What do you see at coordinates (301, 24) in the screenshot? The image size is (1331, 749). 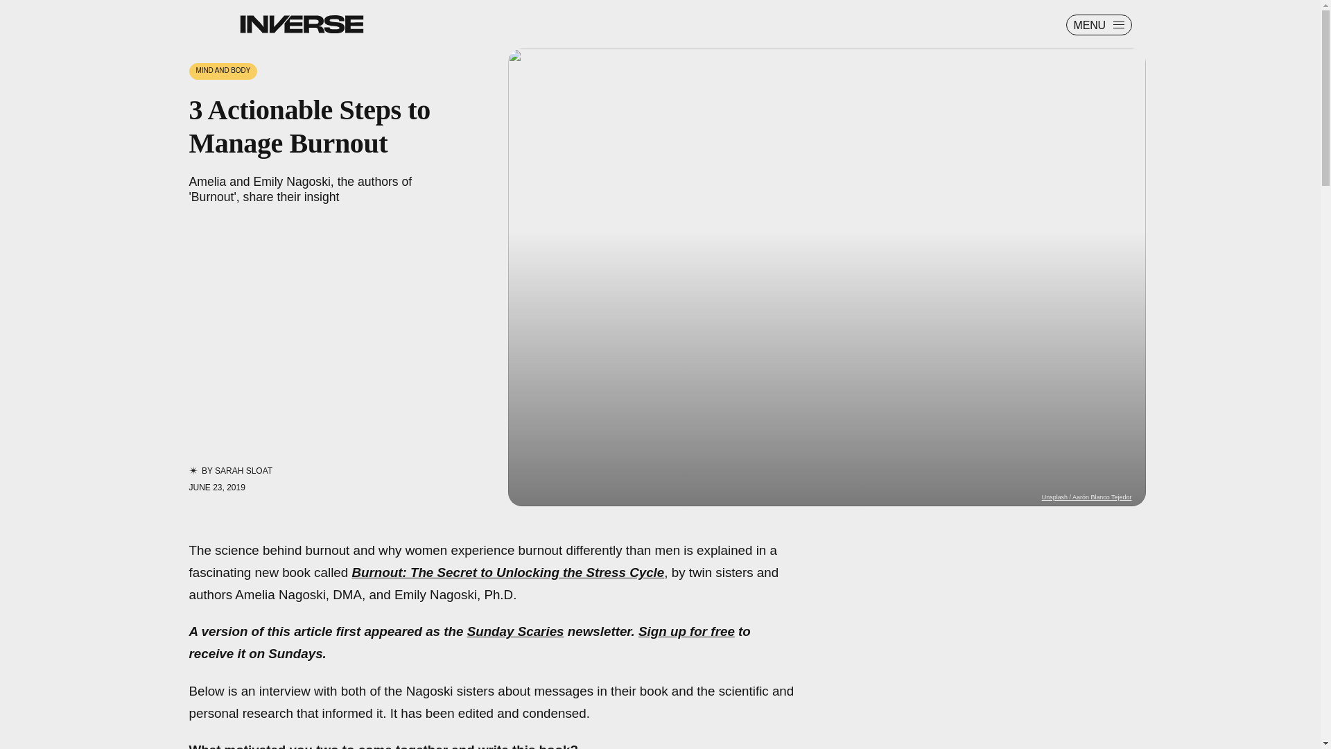 I see `Inverse` at bounding box center [301, 24].